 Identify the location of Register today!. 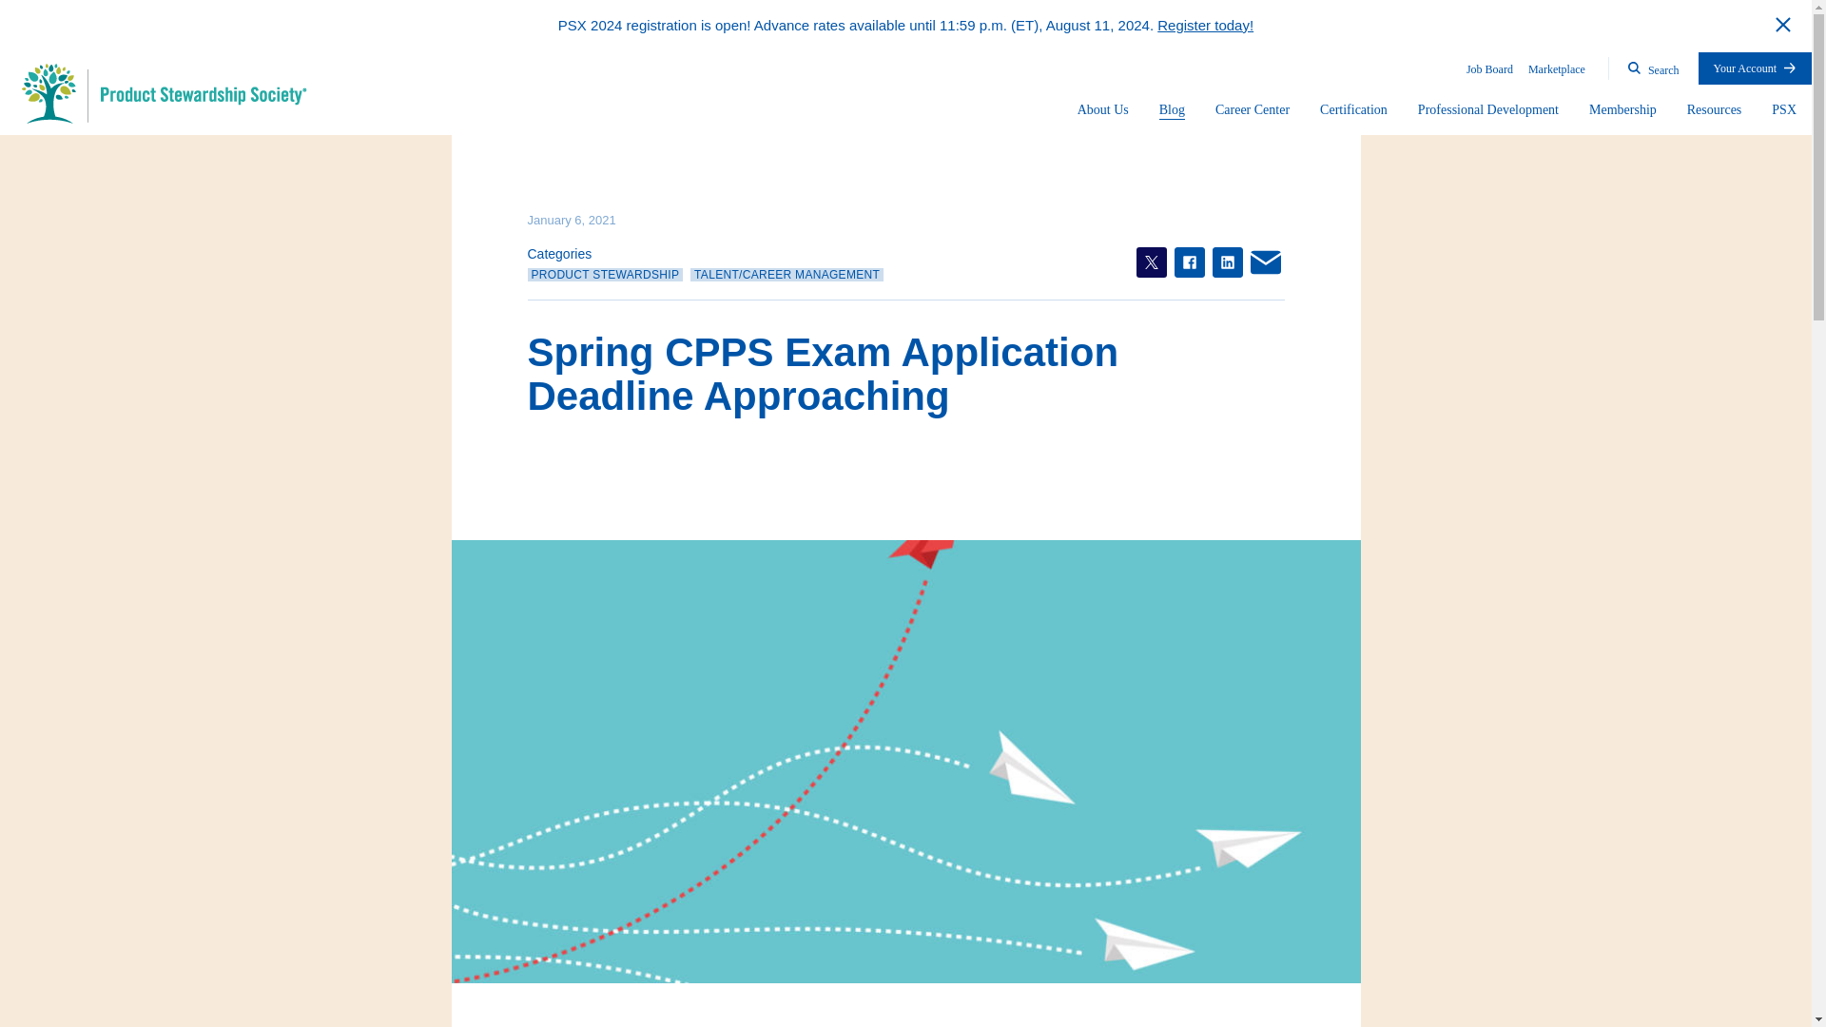
(1205, 25).